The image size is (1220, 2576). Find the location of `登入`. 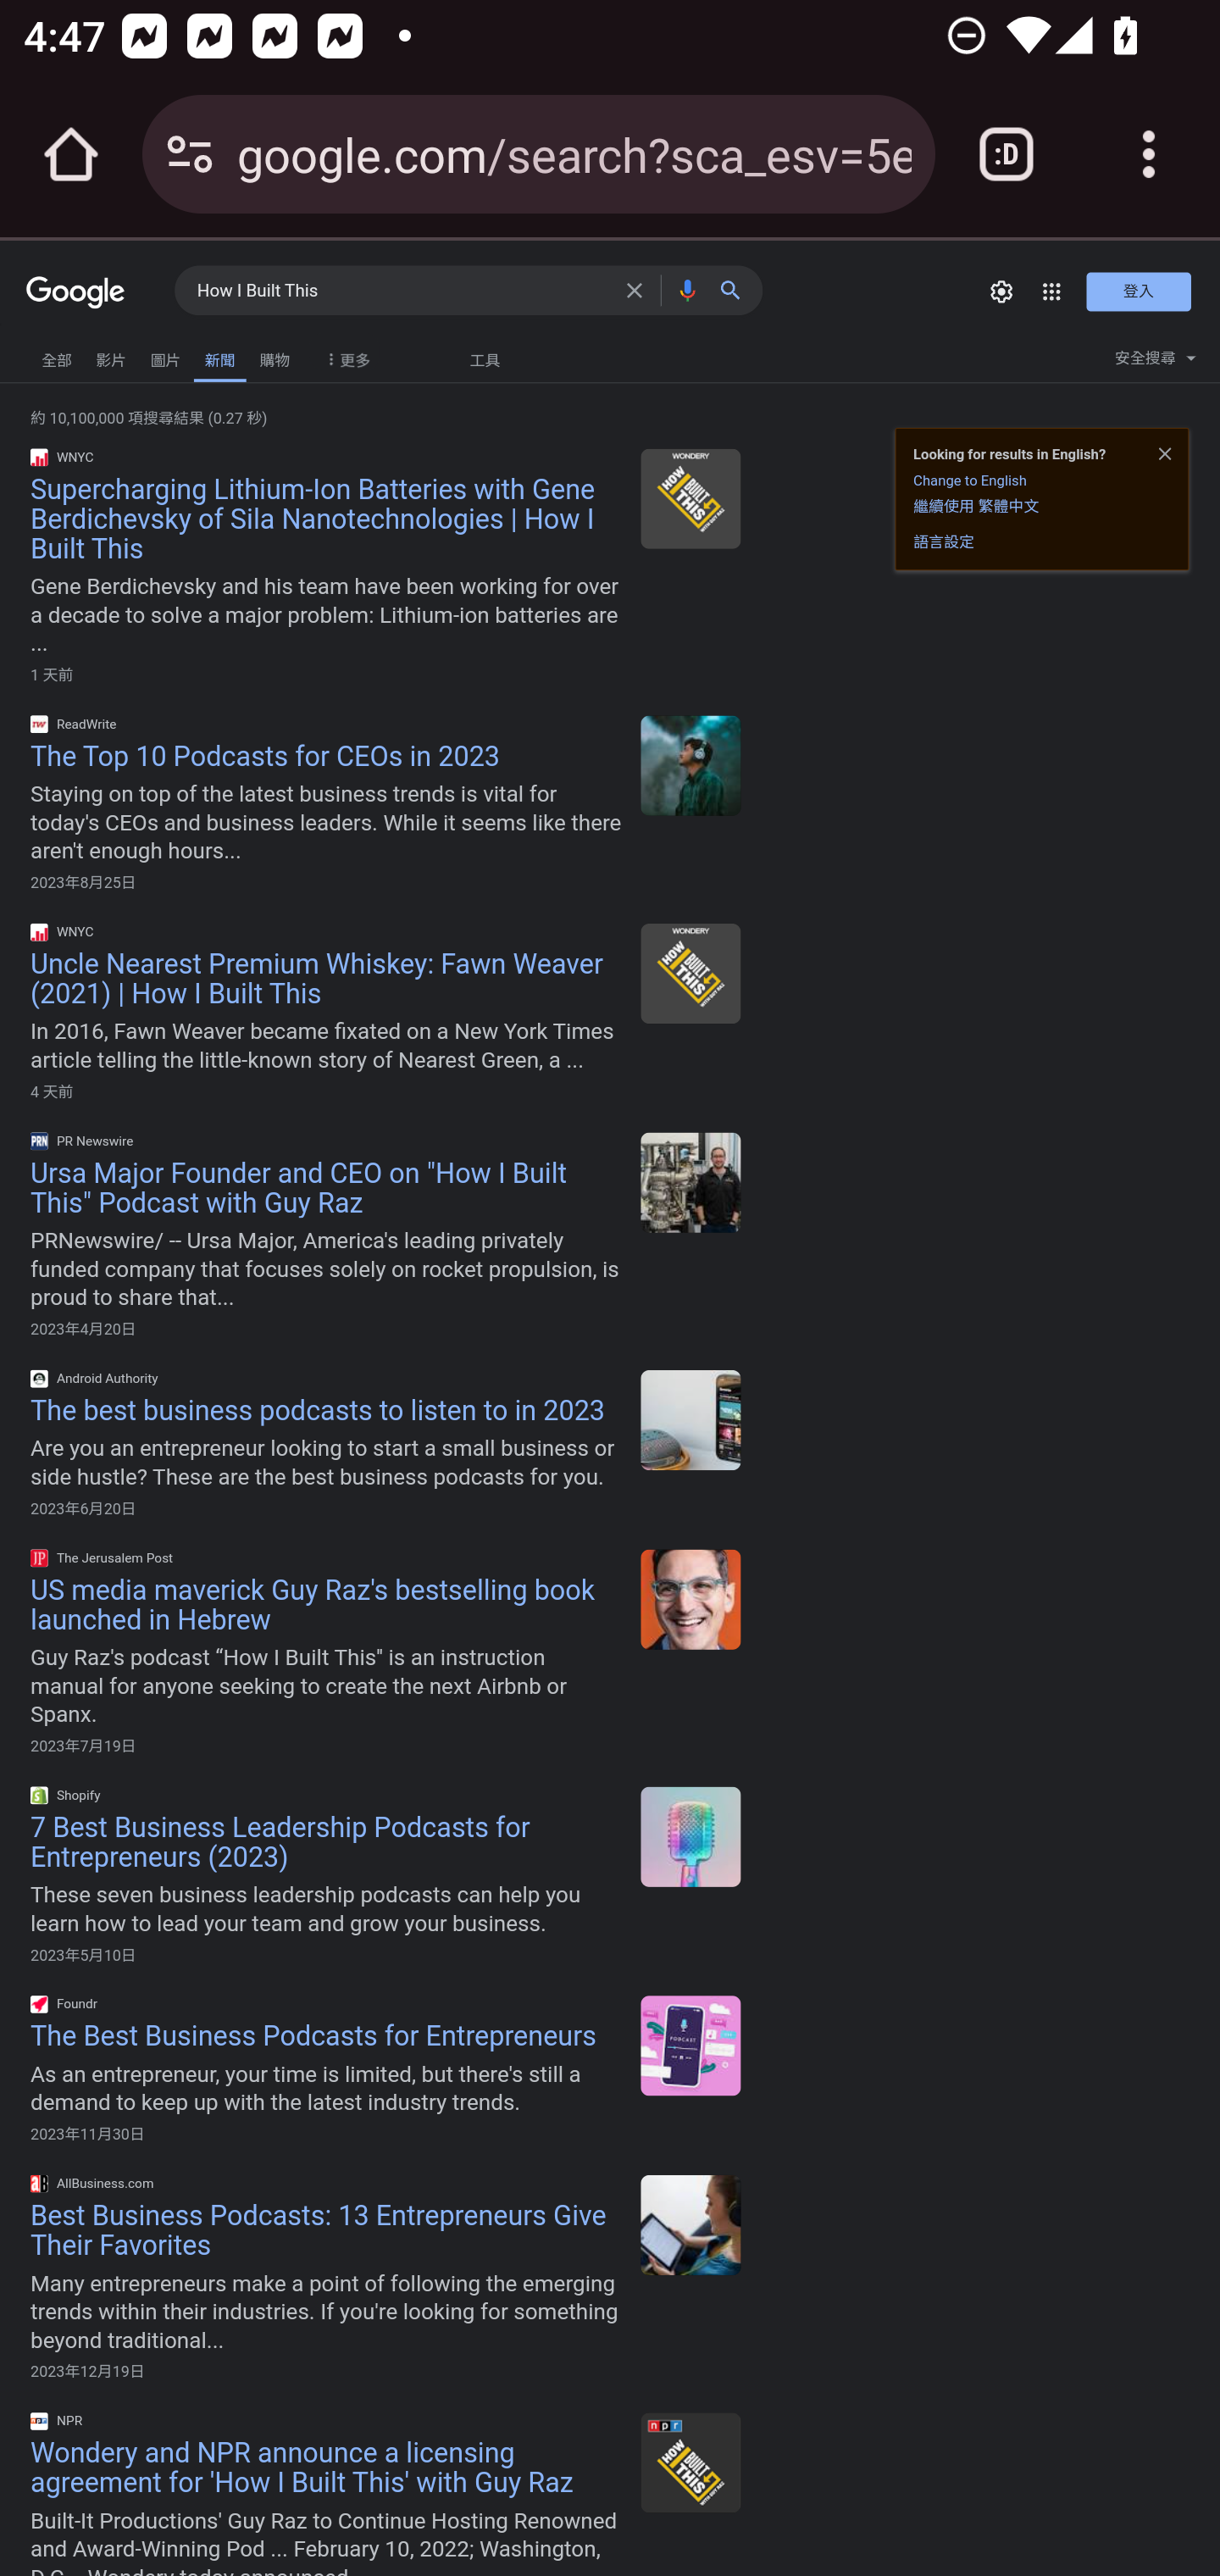

登入 is located at coordinates (1139, 291).